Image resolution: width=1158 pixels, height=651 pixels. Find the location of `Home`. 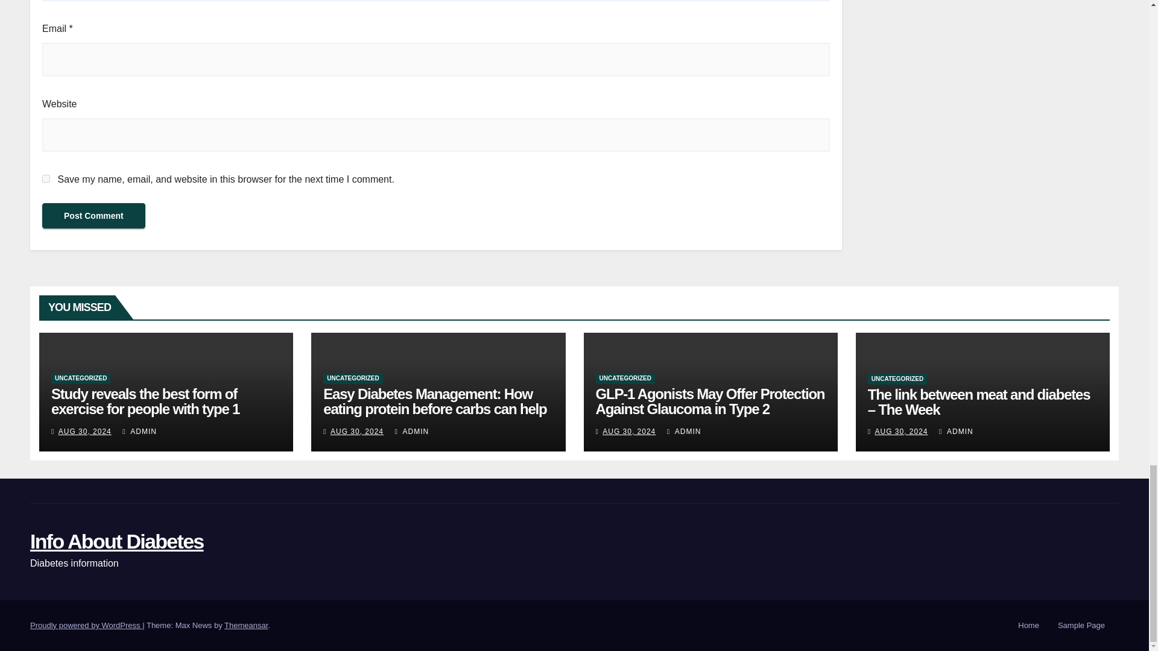

Home is located at coordinates (1029, 626).